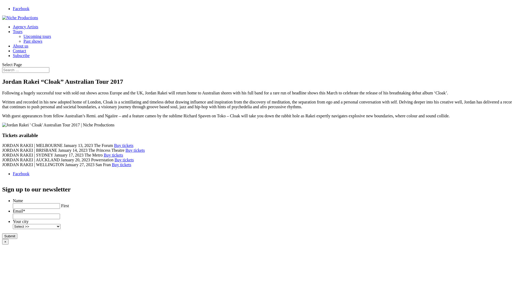 This screenshot has width=512, height=288. What do you see at coordinates (21, 174) in the screenshot?
I see `Facebook` at bounding box center [21, 174].